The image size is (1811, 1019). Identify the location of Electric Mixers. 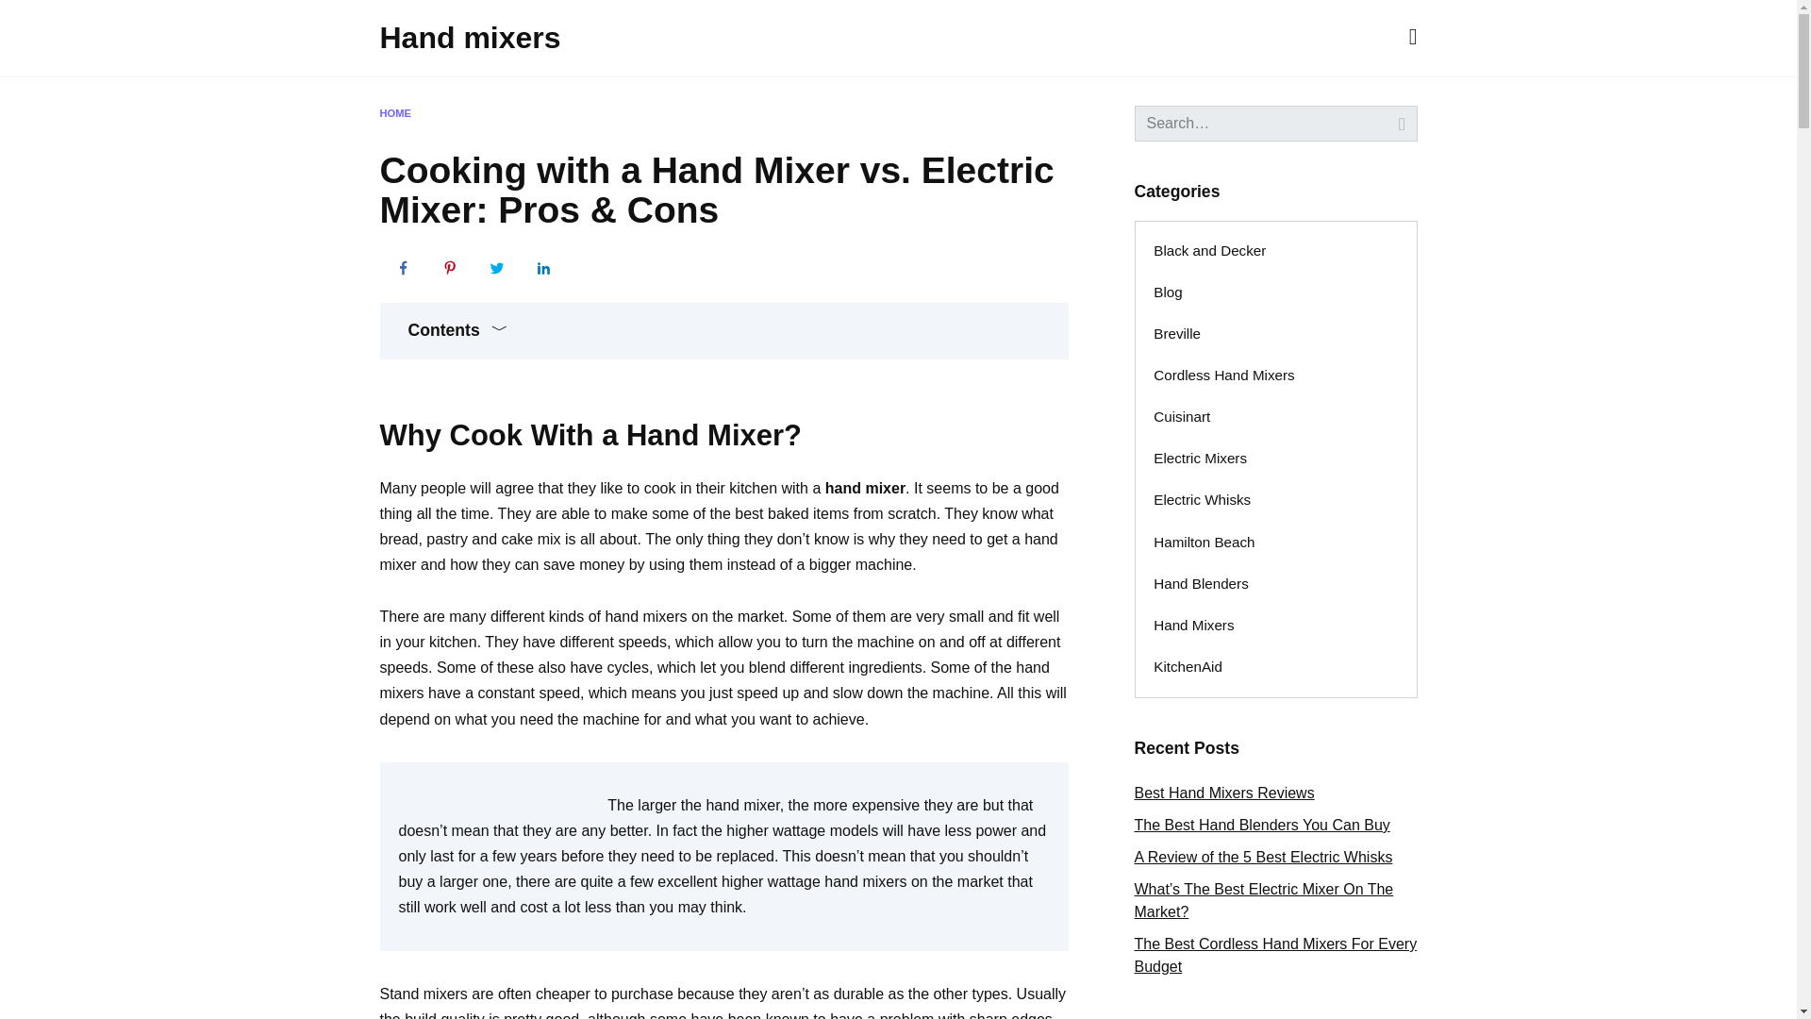
(1200, 459).